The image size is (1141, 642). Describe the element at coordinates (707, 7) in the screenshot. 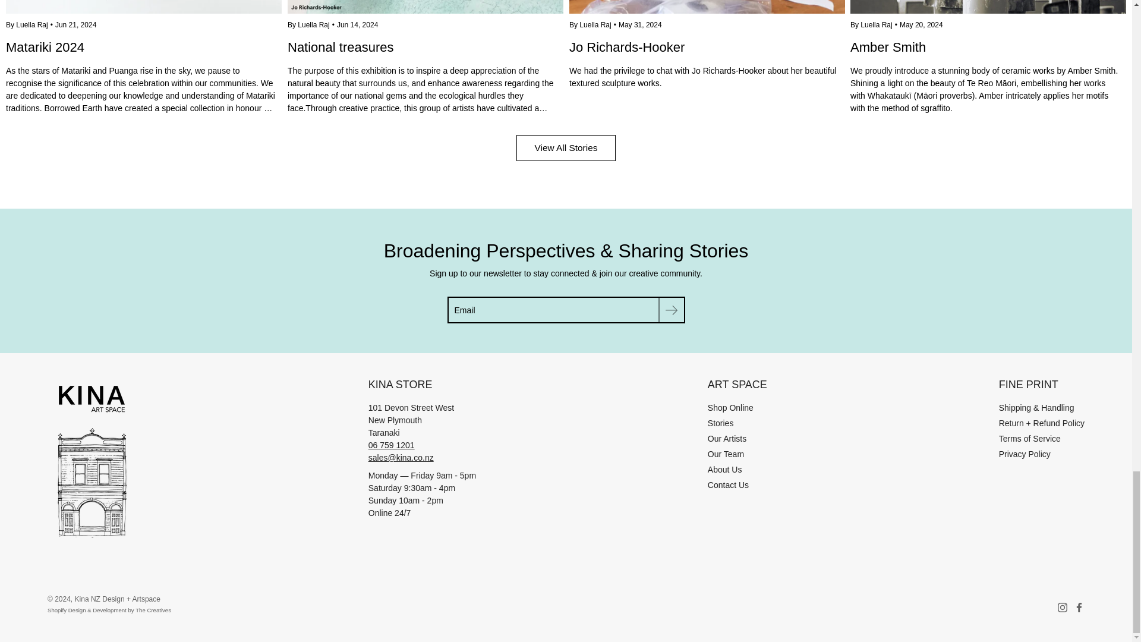

I see `Jo Richards-Hooker` at that location.